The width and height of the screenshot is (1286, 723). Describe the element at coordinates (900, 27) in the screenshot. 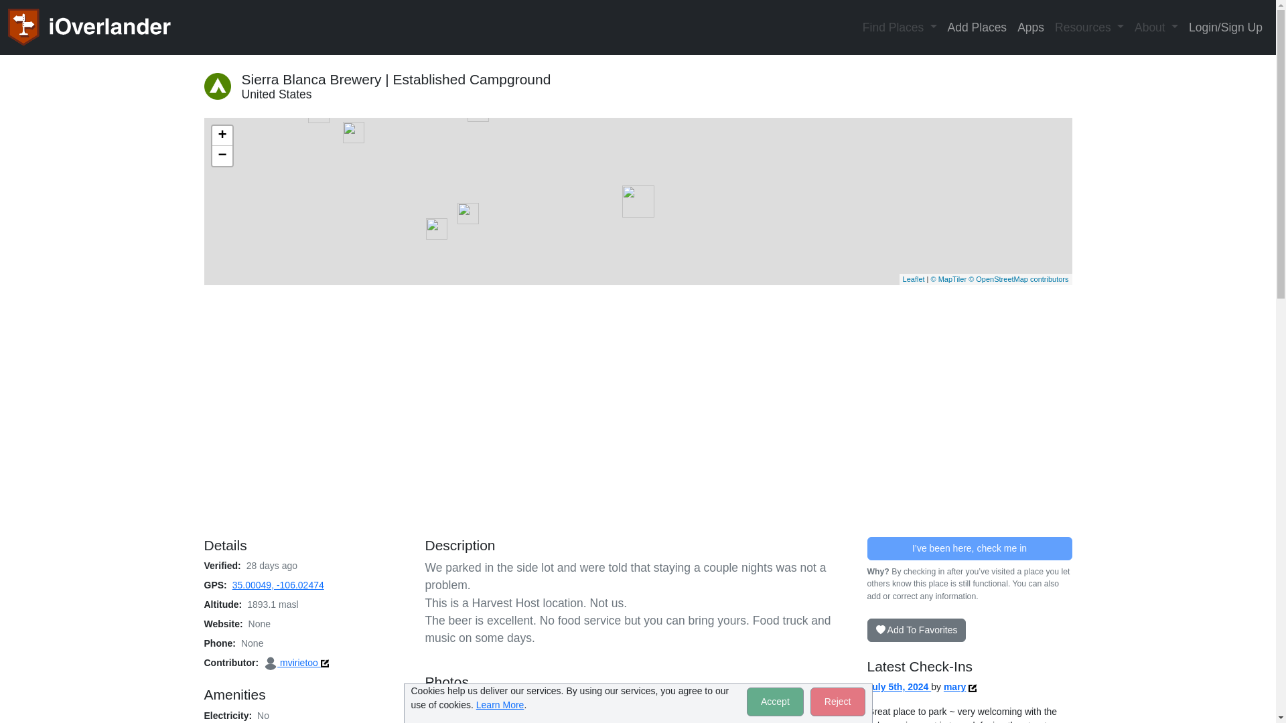

I see `Find Places` at that location.